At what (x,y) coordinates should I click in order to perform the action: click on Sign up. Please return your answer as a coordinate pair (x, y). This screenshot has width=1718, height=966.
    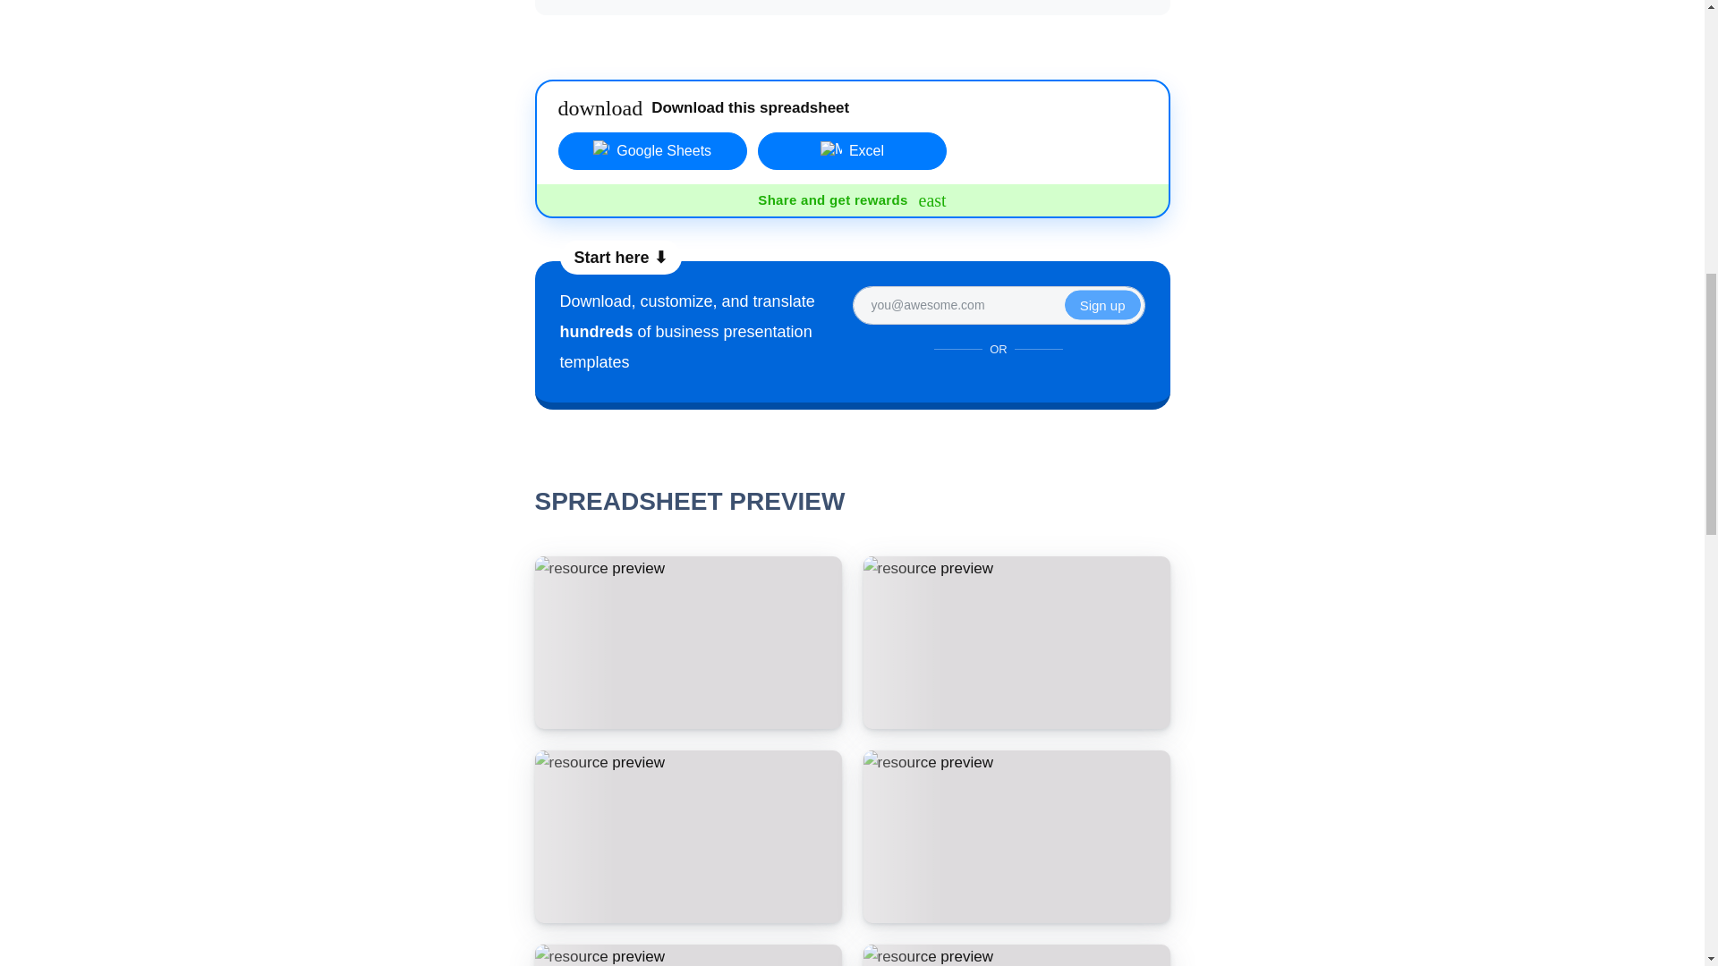
    Looking at the image, I should click on (1102, 305).